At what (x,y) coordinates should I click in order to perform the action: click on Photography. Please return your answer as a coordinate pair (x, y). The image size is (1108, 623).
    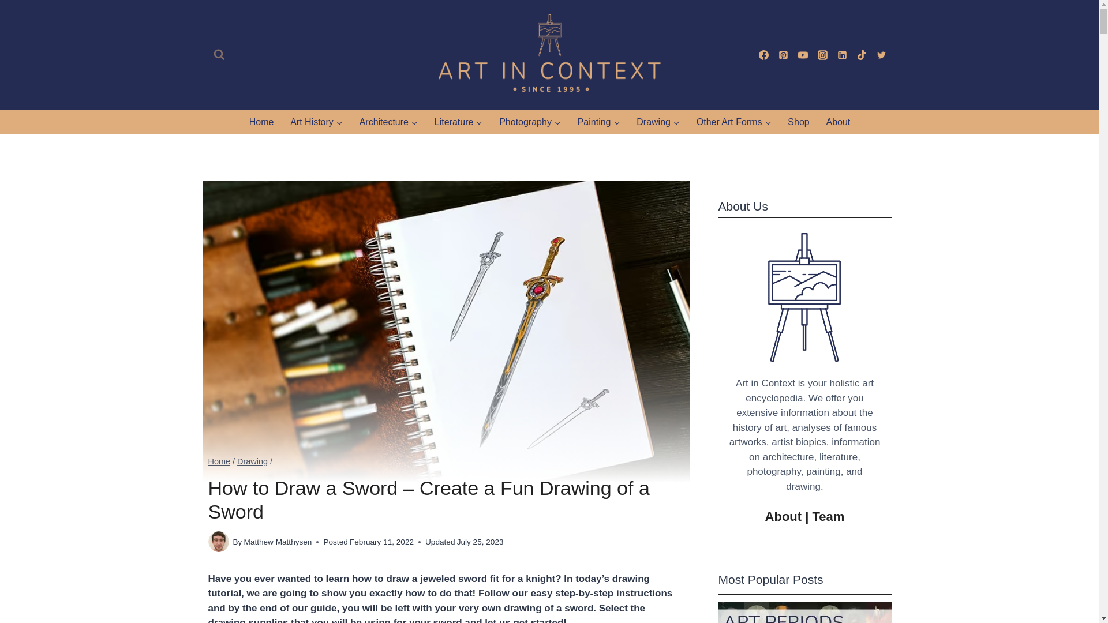
    Looking at the image, I should click on (530, 122).